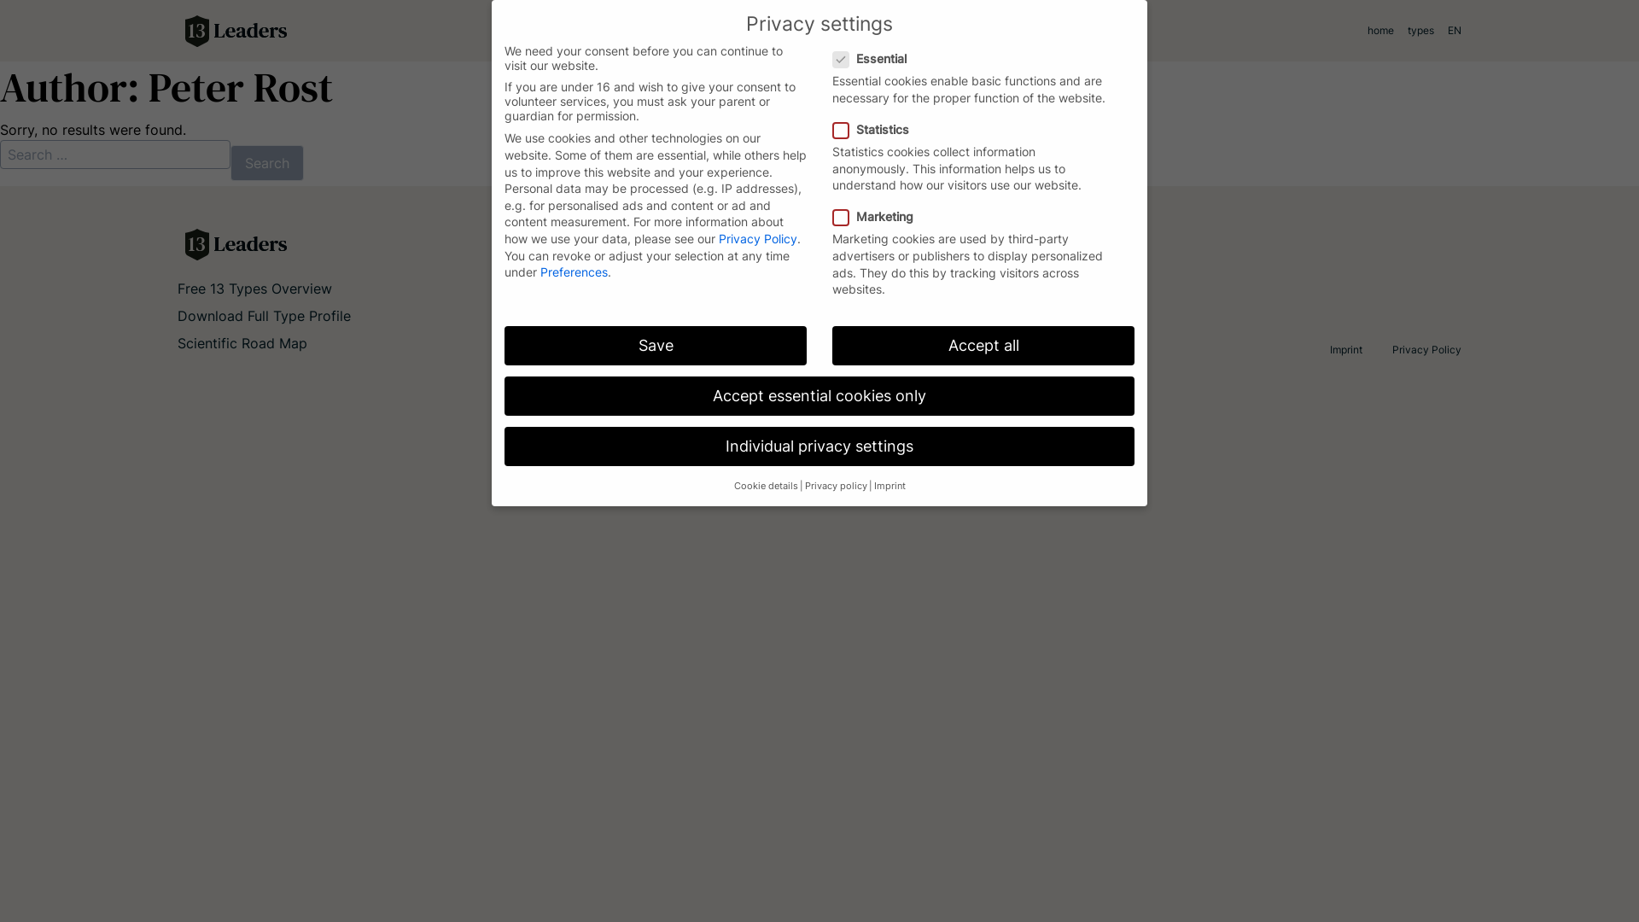 The image size is (1639, 922). Describe the element at coordinates (265, 316) in the screenshot. I see `Download Full Type Profile` at that location.